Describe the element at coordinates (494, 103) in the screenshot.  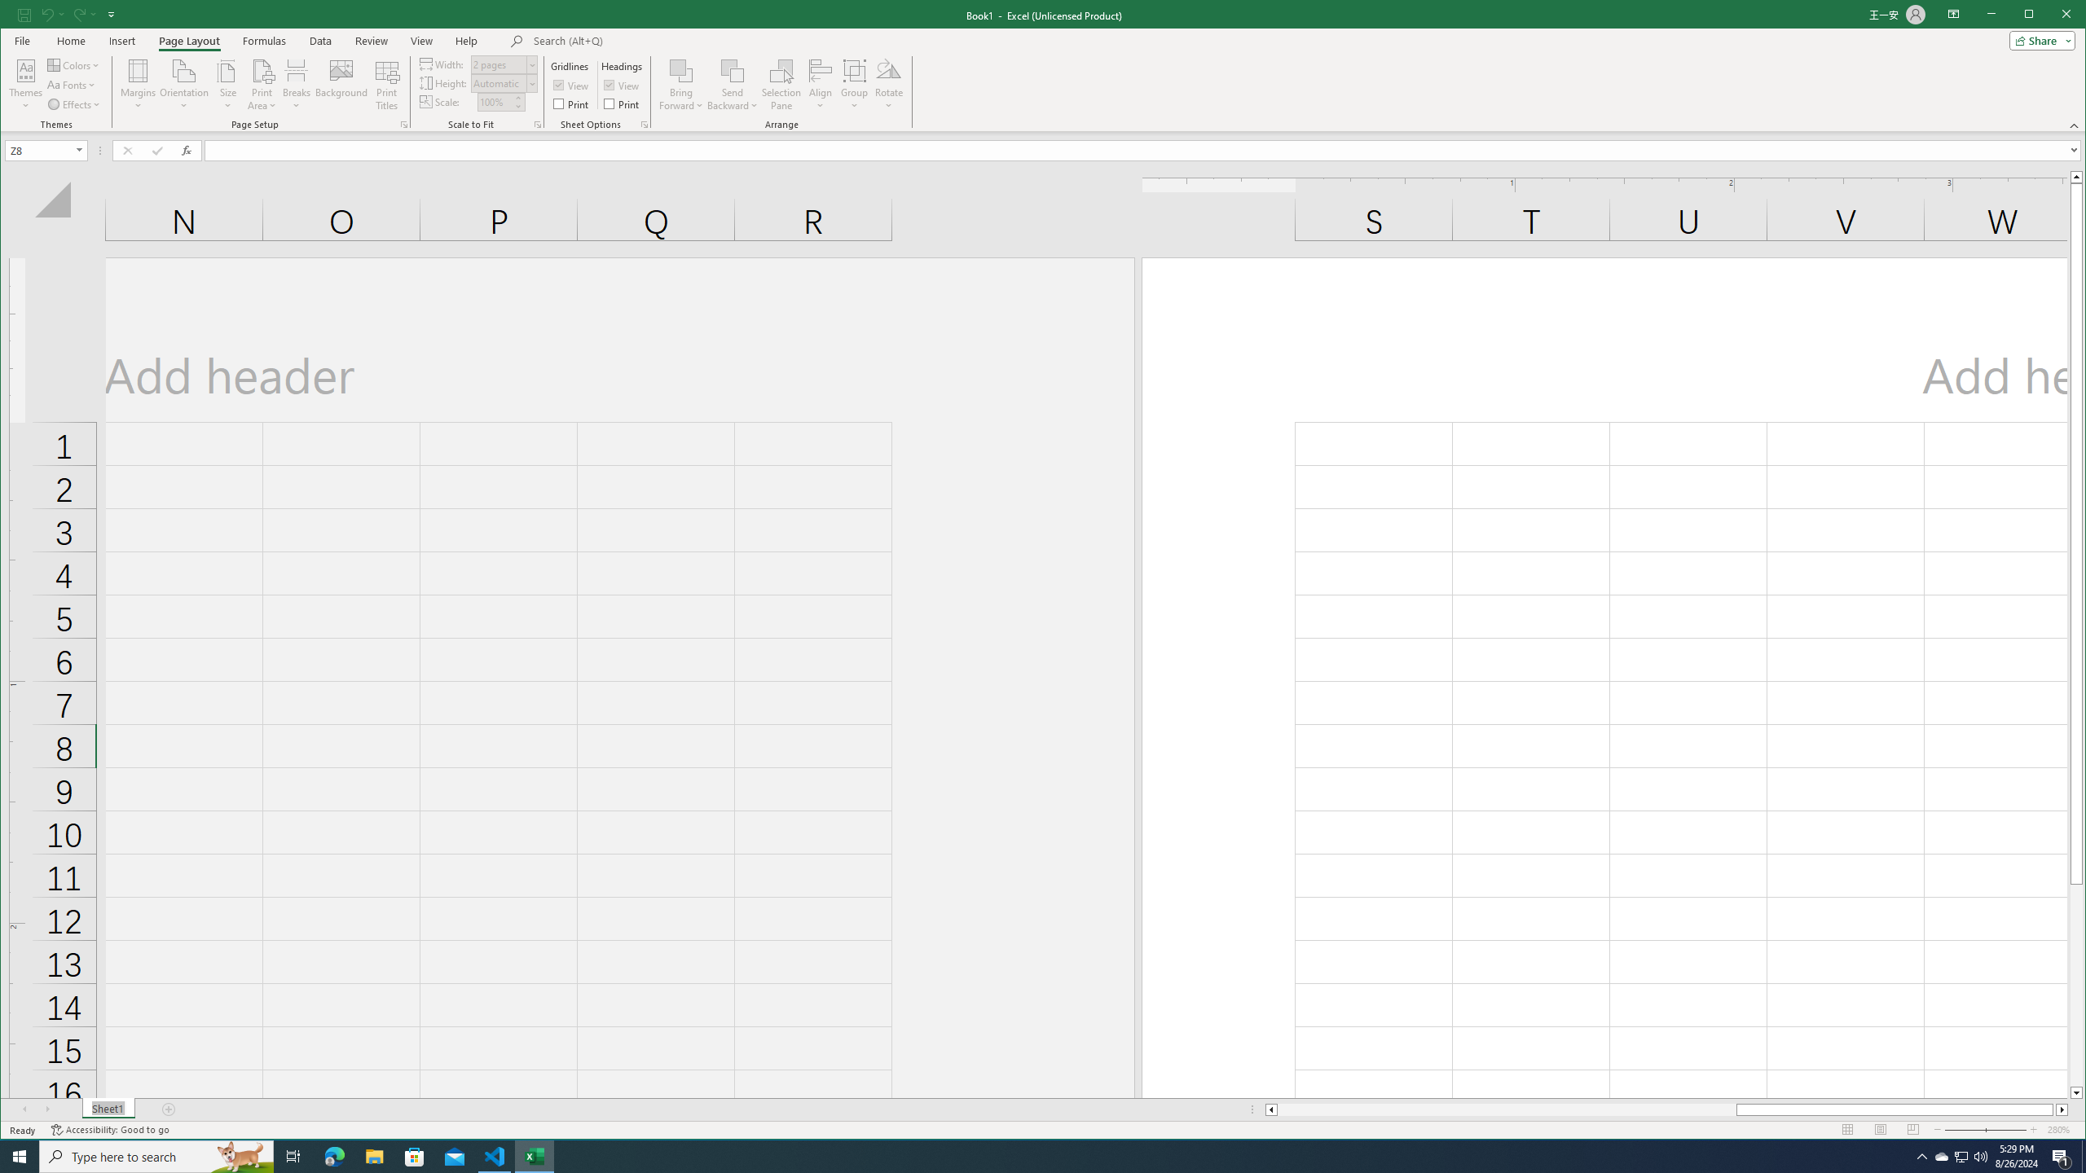
I see `Scale` at that location.